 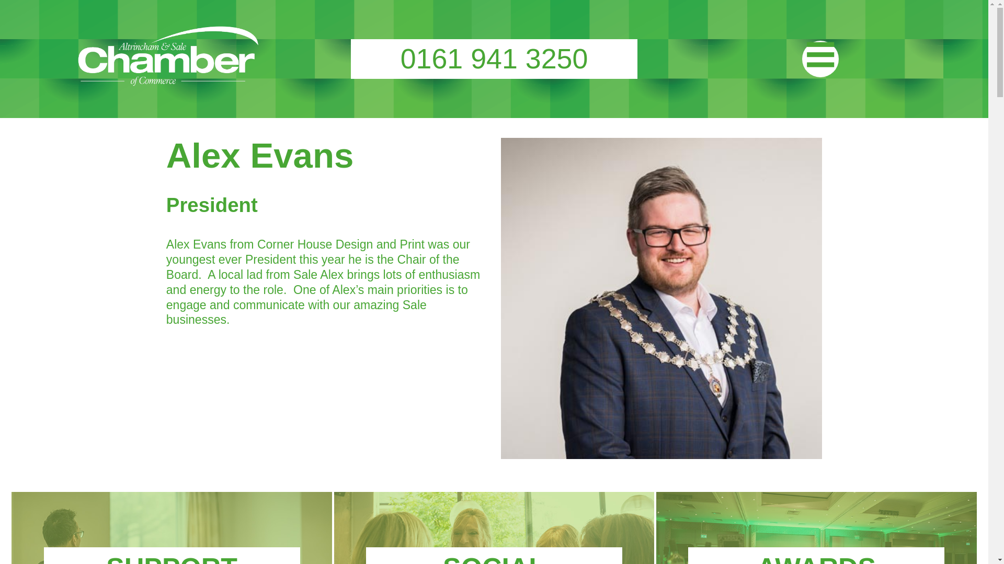 What do you see at coordinates (816, 558) in the screenshot?
I see `AWARDS` at bounding box center [816, 558].